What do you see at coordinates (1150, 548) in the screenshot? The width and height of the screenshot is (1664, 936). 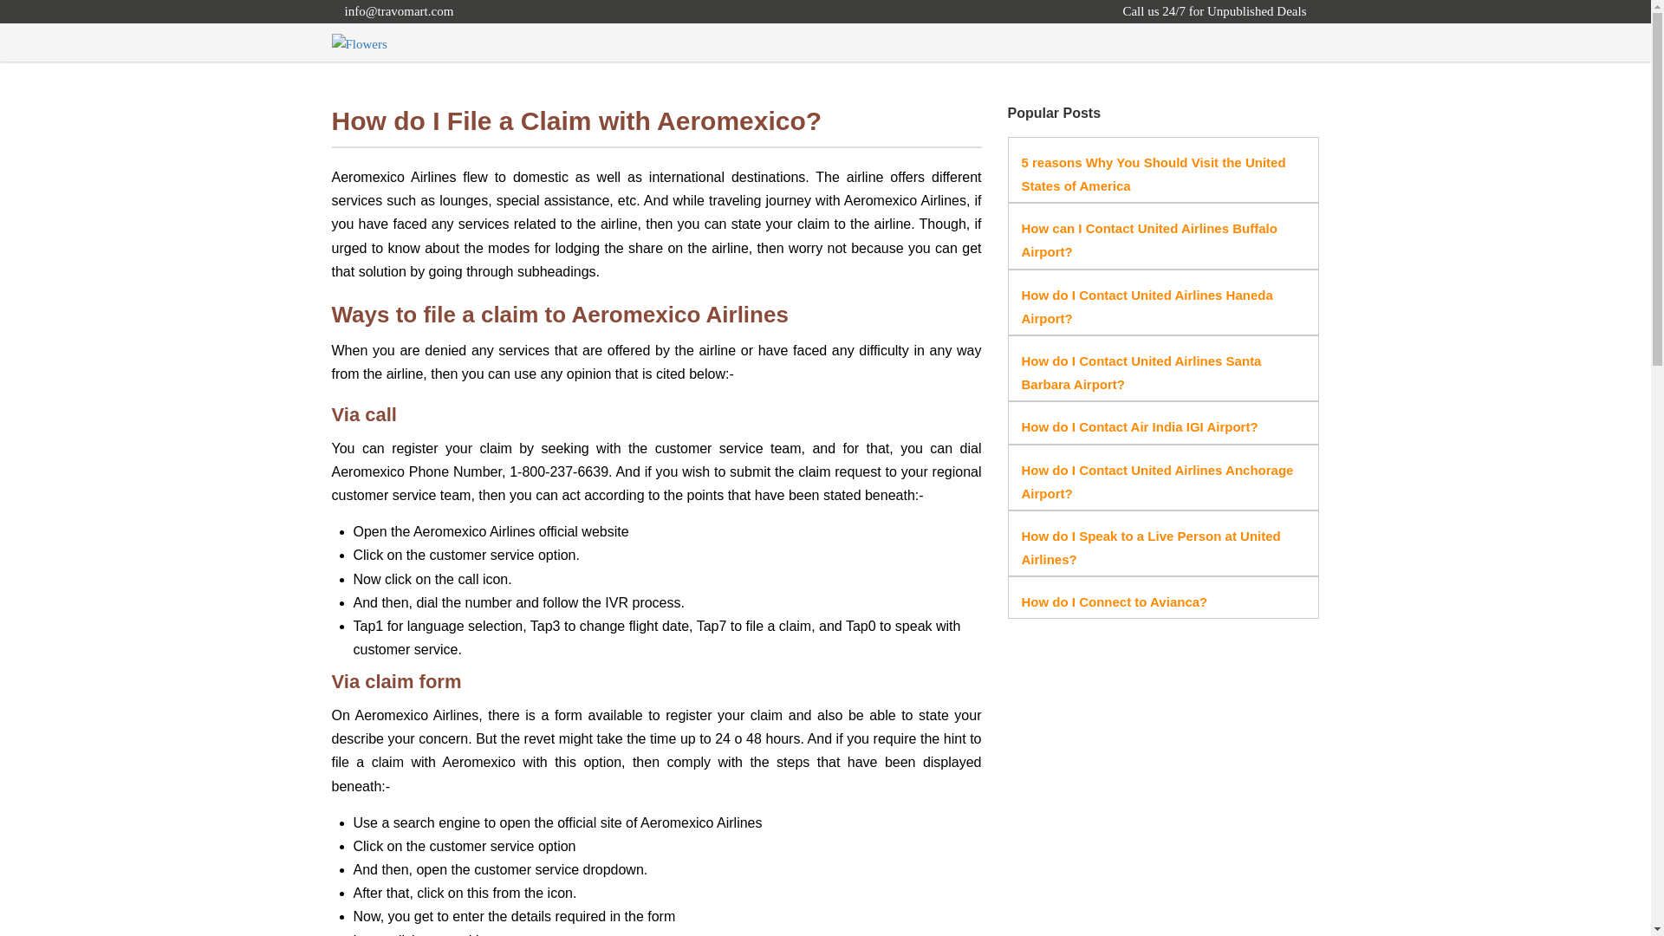 I see `How do I Speak to a Live Person at United Airlines?` at bounding box center [1150, 548].